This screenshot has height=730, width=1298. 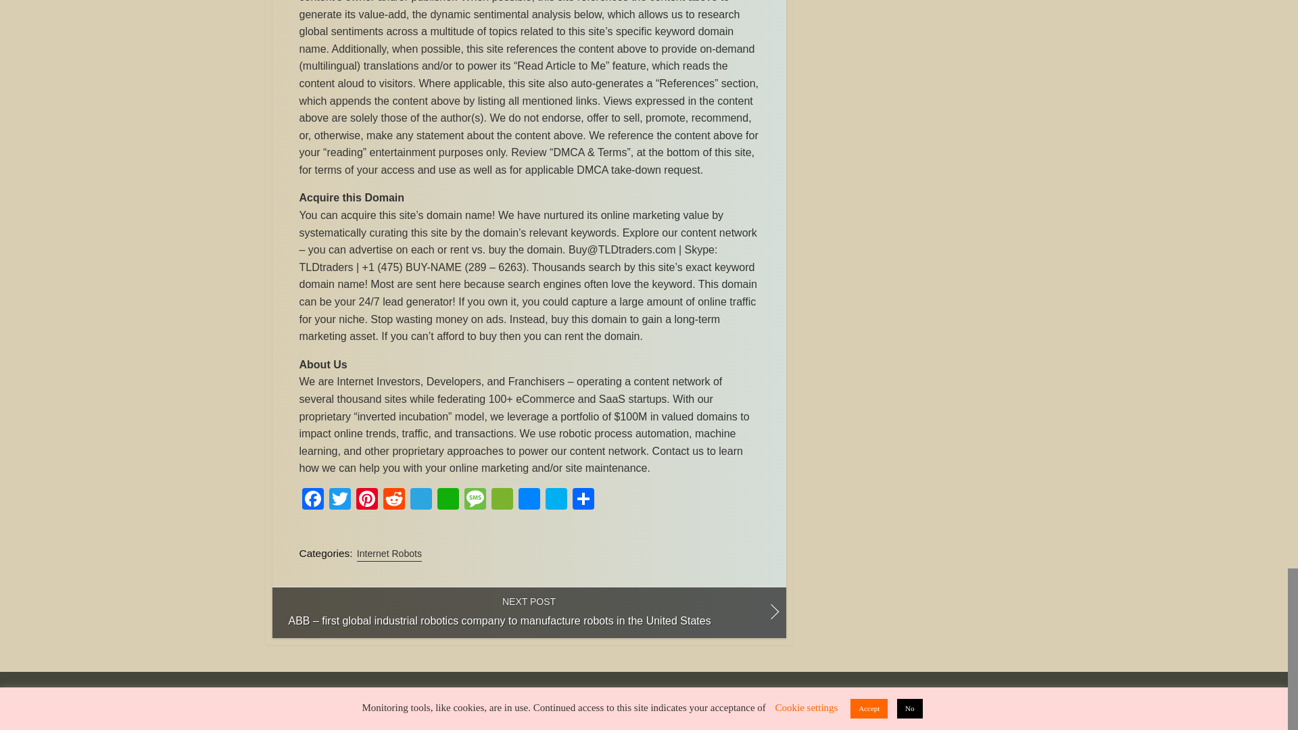 What do you see at coordinates (529, 500) in the screenshot?
I see `Messenger` at bounding box center [529, 500].